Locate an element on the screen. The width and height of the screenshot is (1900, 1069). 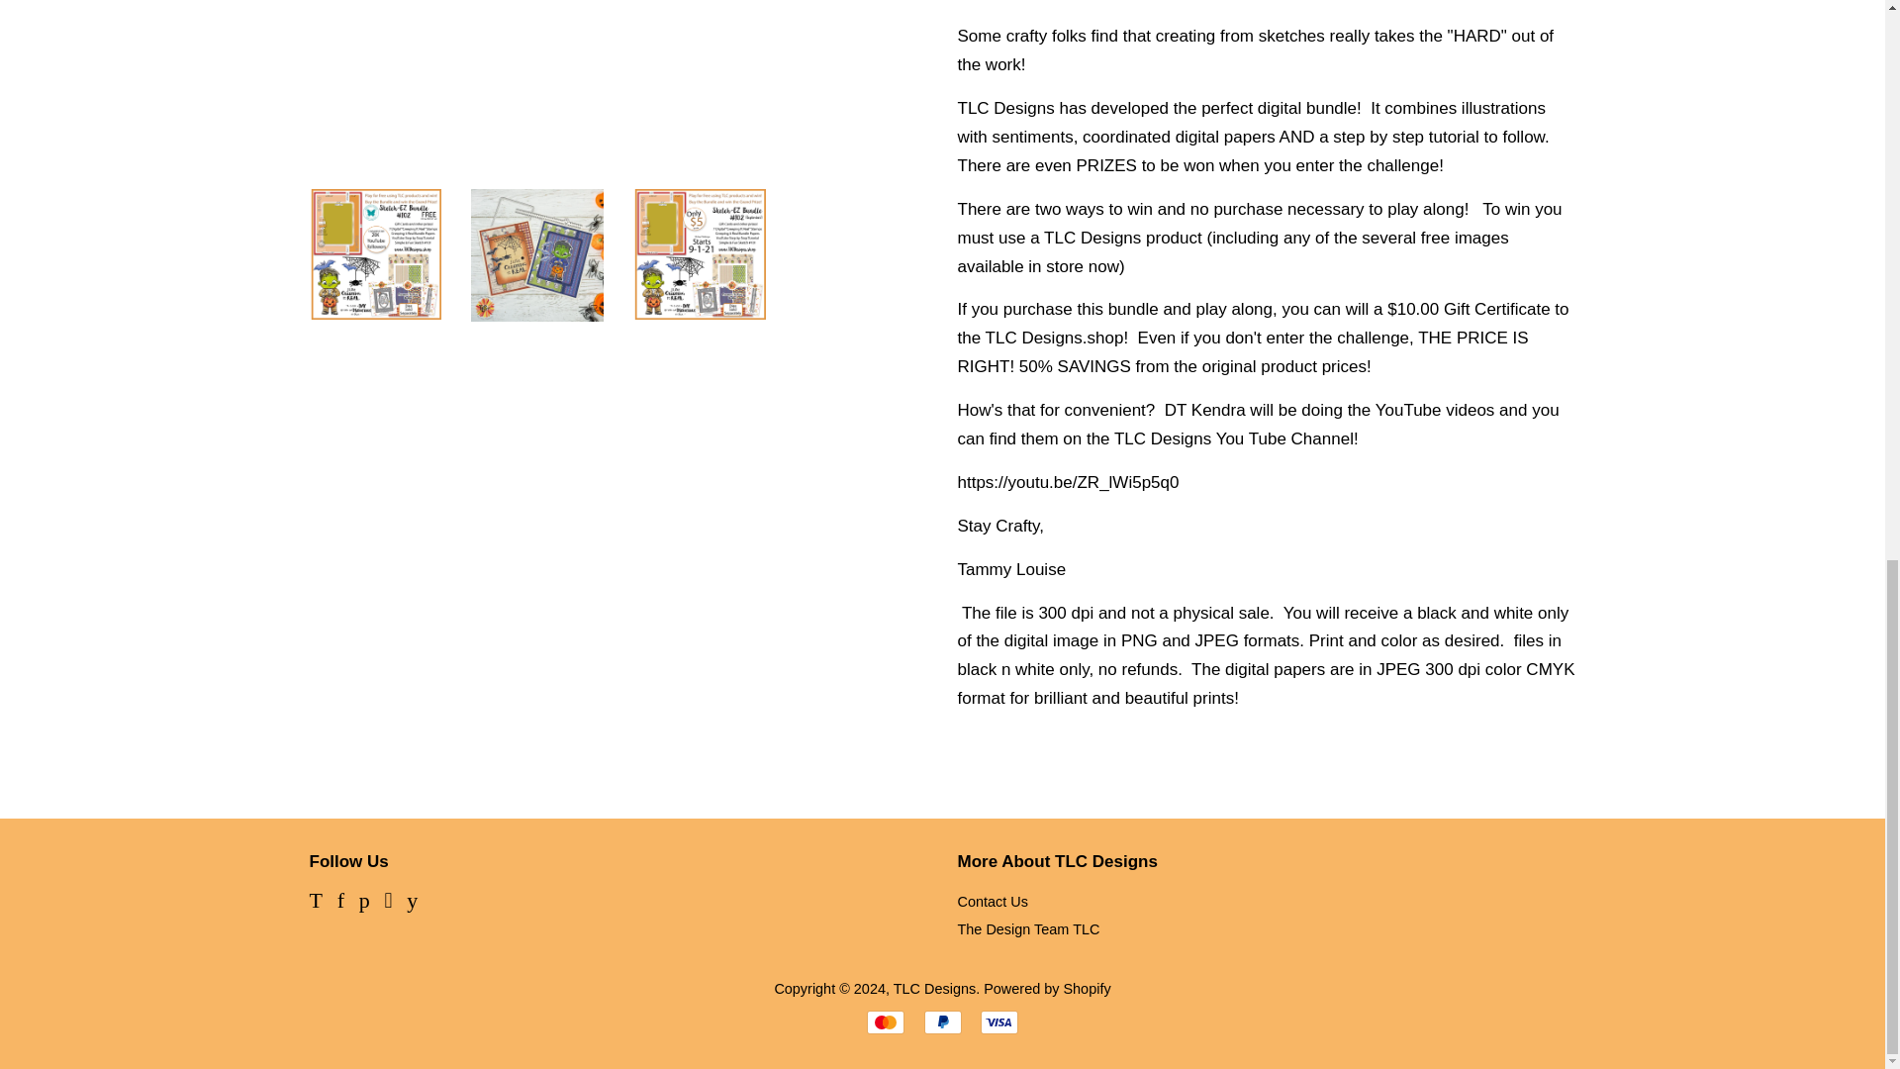
Mastercard is located at coordinates (885, 1021).